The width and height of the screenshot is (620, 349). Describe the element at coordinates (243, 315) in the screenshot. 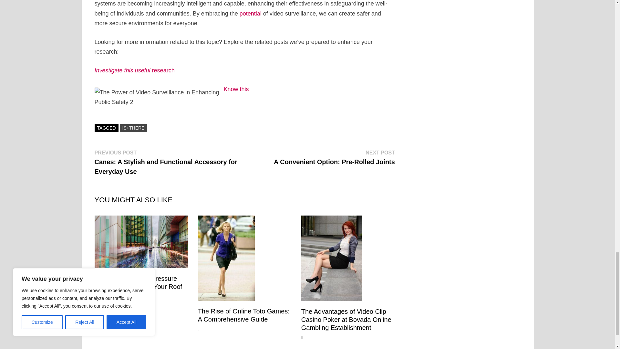

I see `The Rise of Online Toto Games: A Comprehensive Guide` at that location.